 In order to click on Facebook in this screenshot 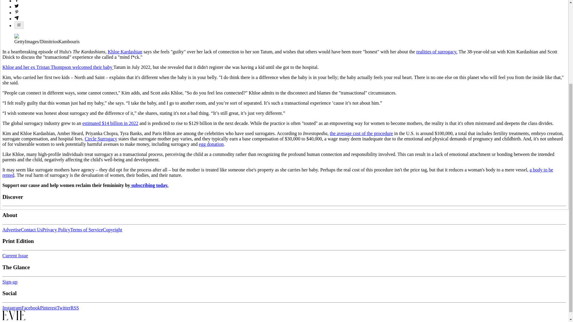, I will do `click(31, 308)`.